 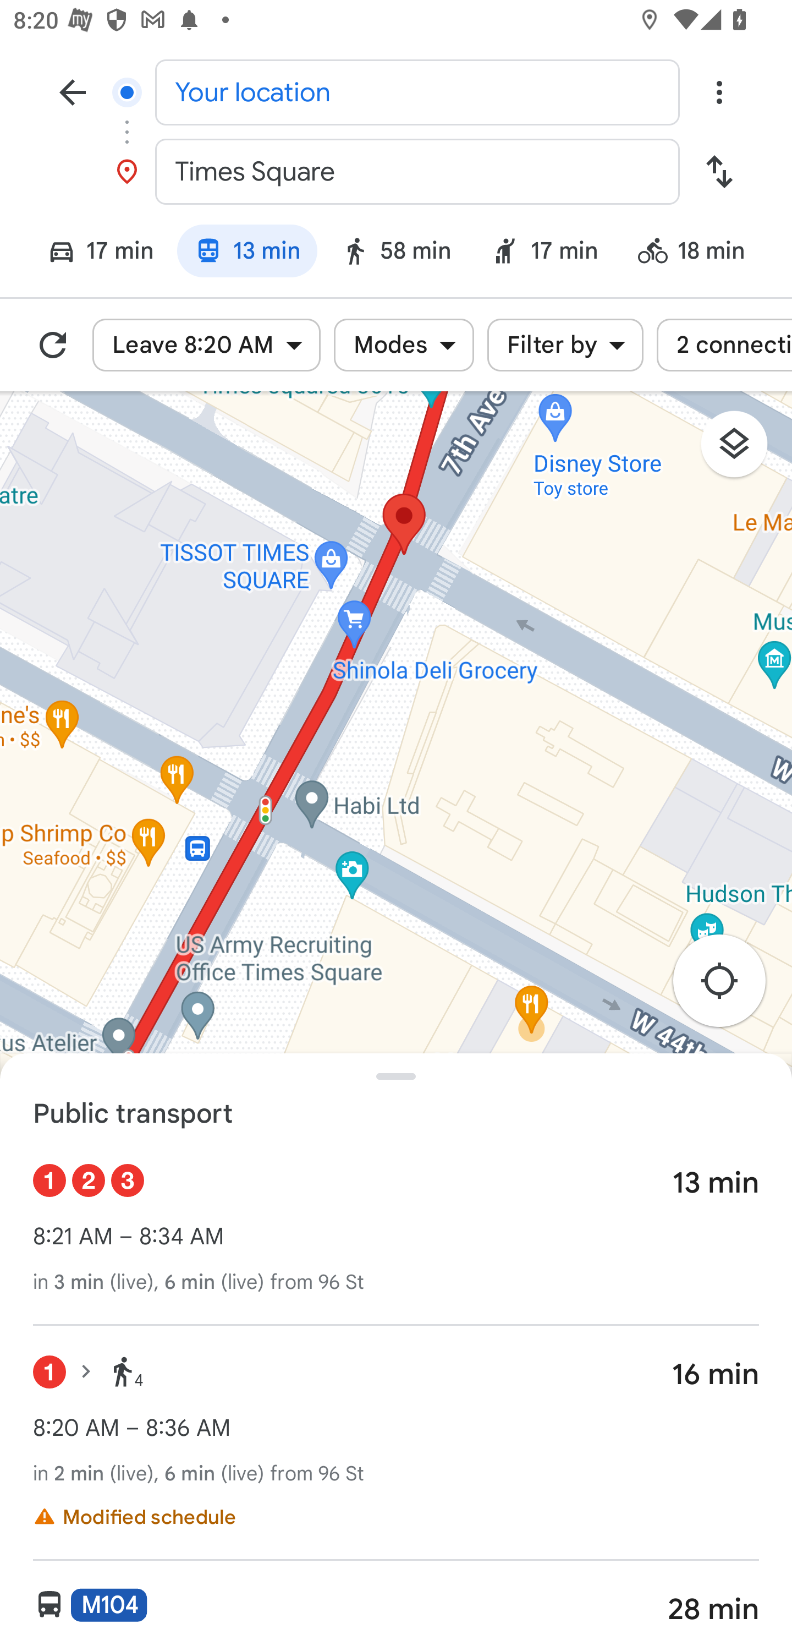 I want to click on Layers, so click(x=744, y=450).